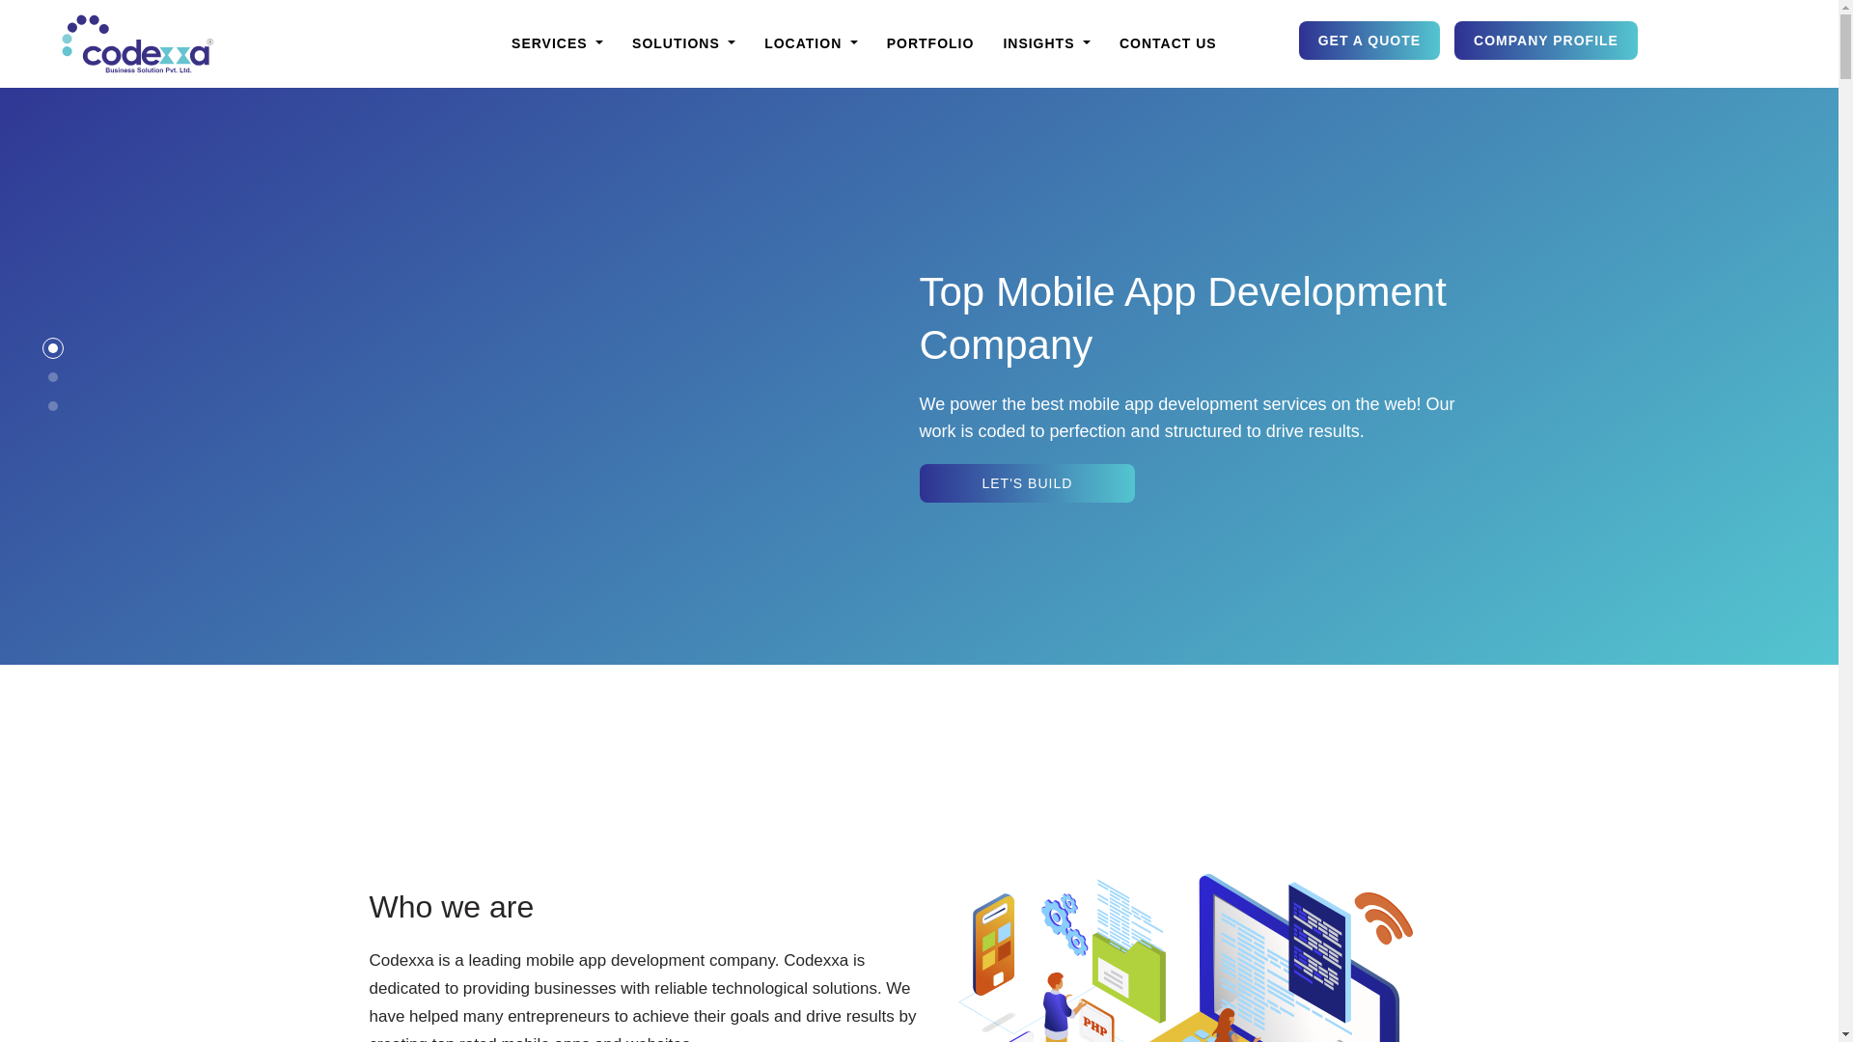  I want to click on CONTACT US, so click(1168, 43).